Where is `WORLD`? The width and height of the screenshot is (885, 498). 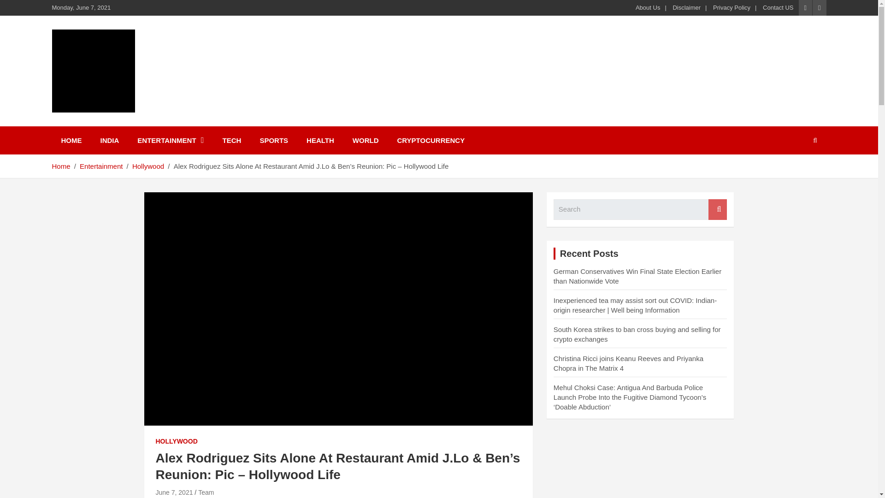 WORLD is located at coordinates (366, 140).